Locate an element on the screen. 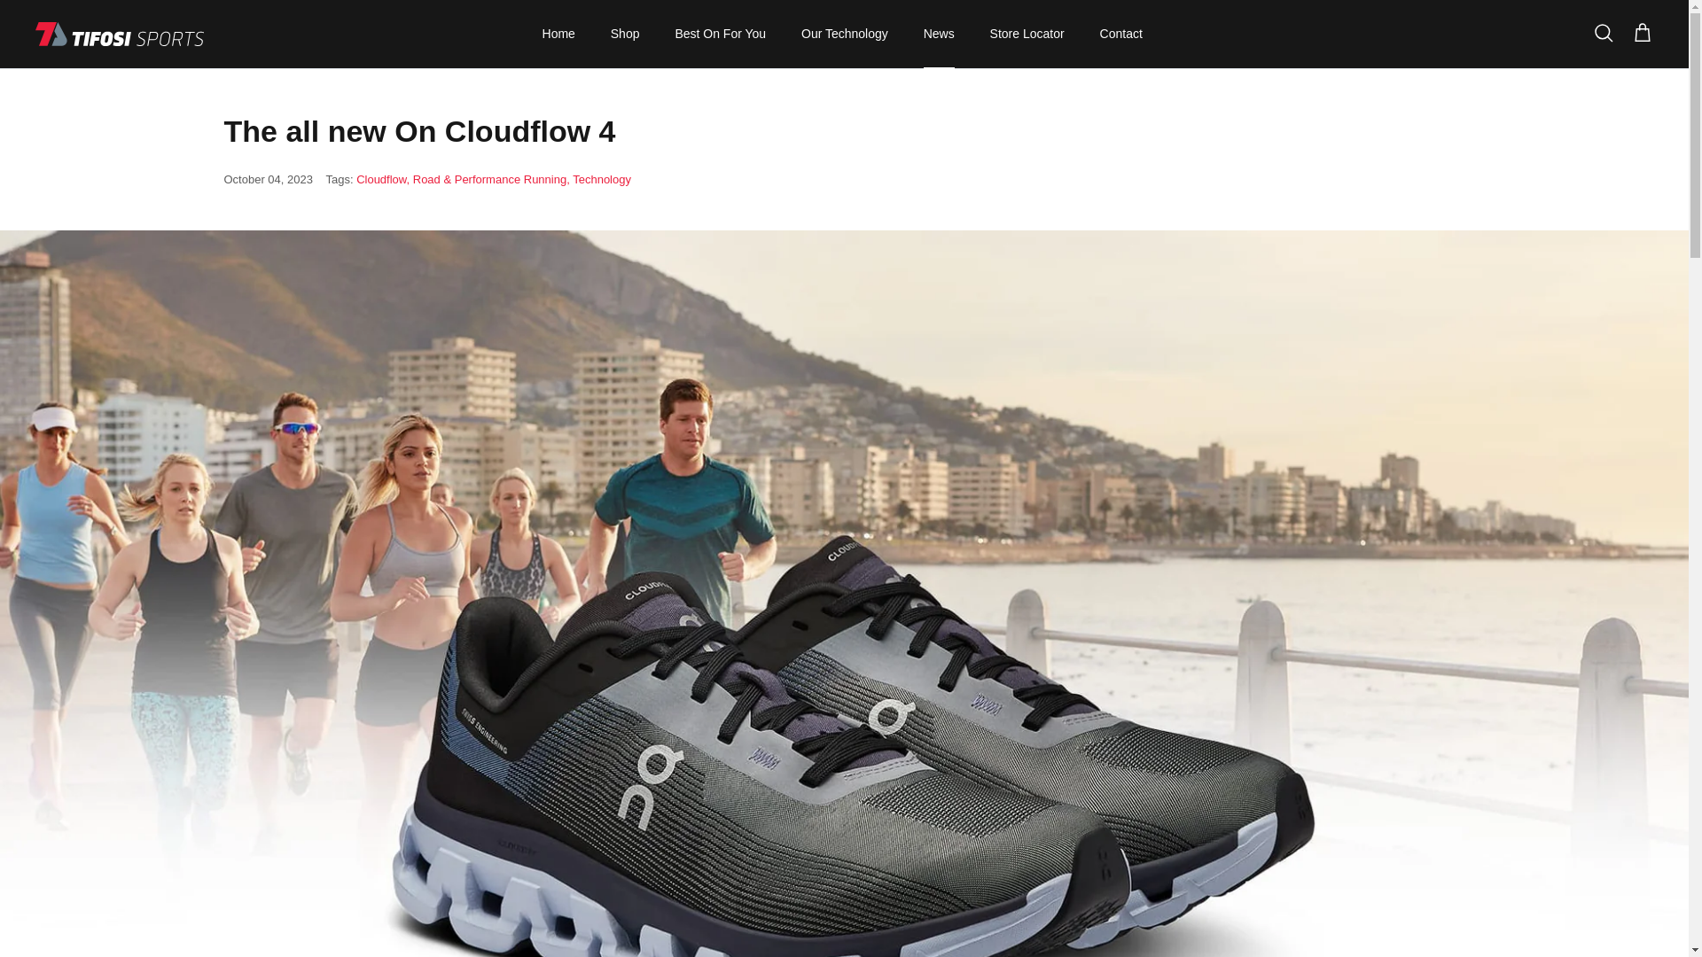 Image resolution: width=1702 pixels, height=957 pixels. Home is located at coordinates (558, 34).